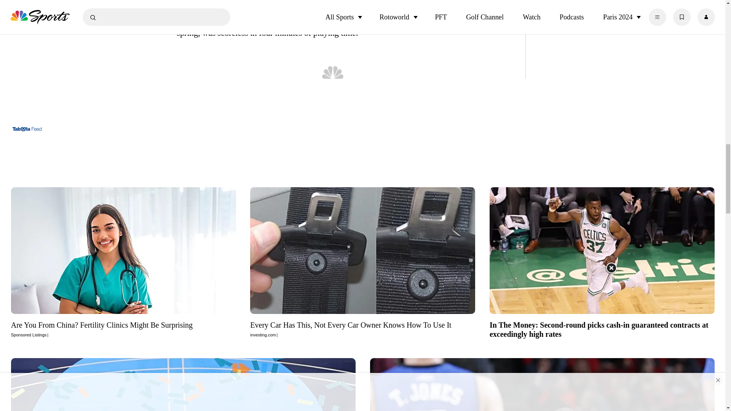  I want to click on Are You From China? Fertility Clinics Might Be Surprising, so click(123, 250).